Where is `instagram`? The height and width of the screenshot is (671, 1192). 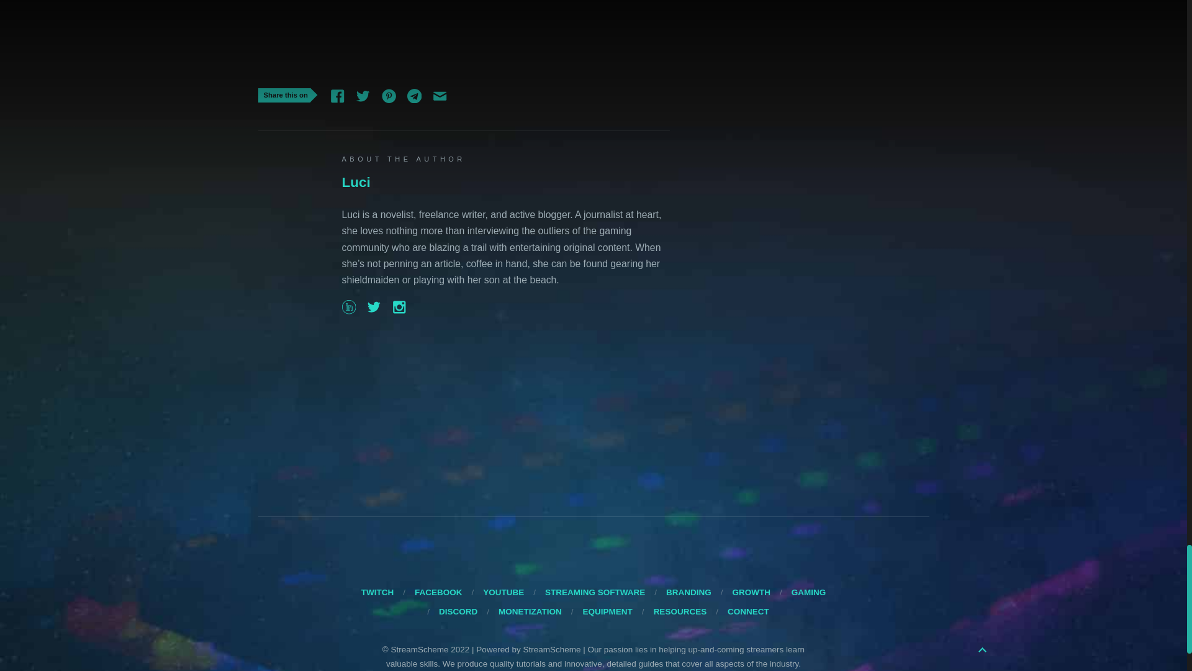
instagram is located at coordinates (374, 307).